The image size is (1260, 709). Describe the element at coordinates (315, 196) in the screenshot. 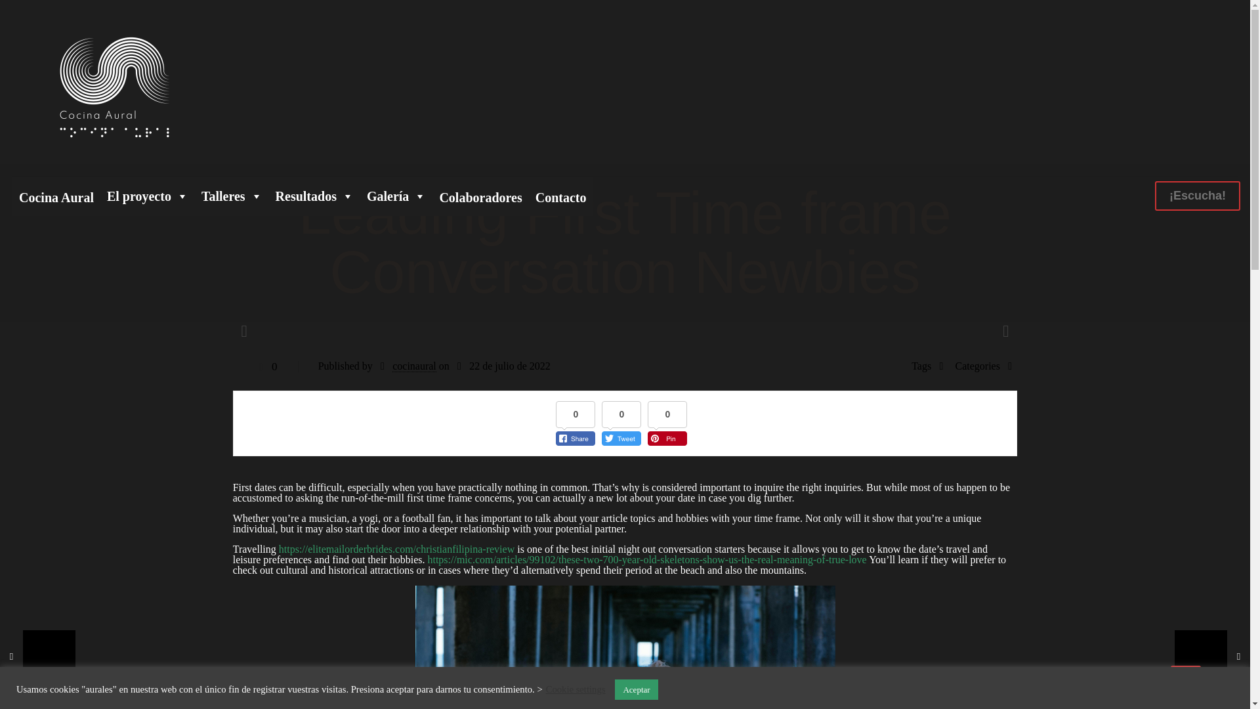

I see `Resultados` at that location.